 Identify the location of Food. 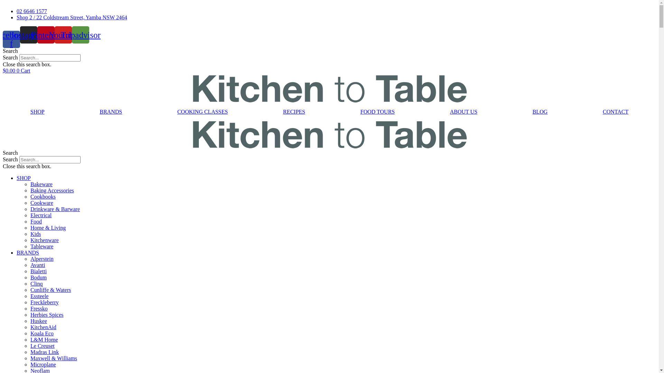
(36, 221).